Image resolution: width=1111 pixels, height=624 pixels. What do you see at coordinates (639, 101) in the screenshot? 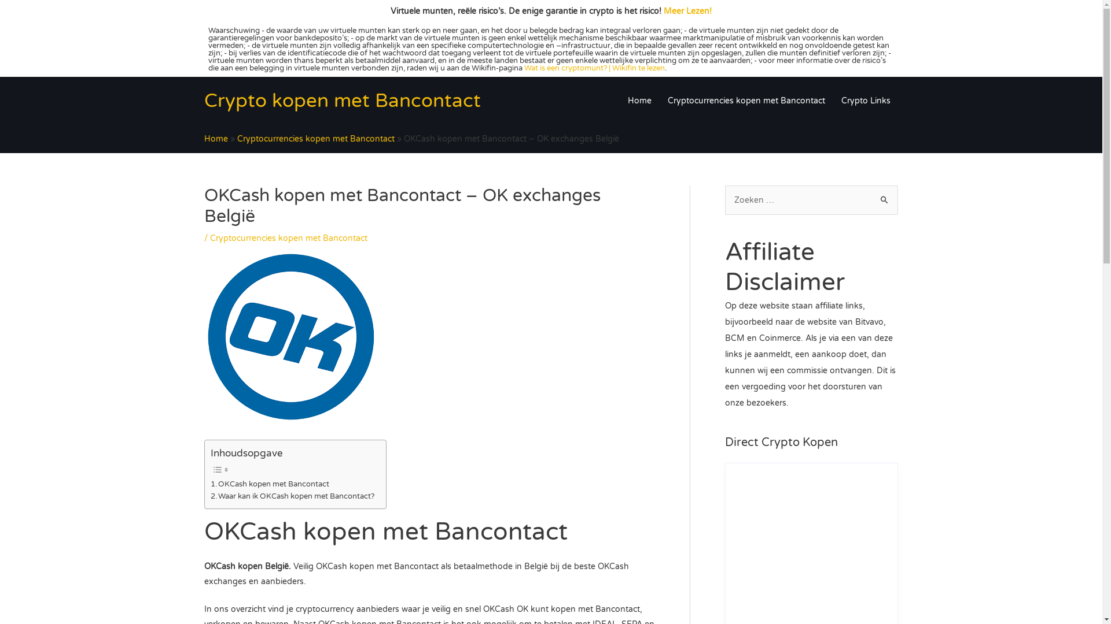
I see `Home` at bounding box center [639, 101].